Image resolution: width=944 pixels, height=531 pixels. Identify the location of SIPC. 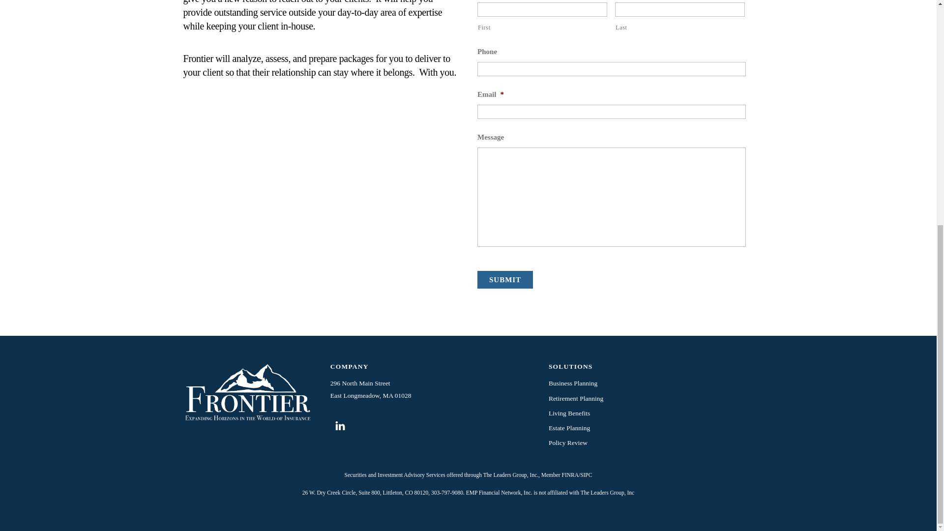
(586, 475).